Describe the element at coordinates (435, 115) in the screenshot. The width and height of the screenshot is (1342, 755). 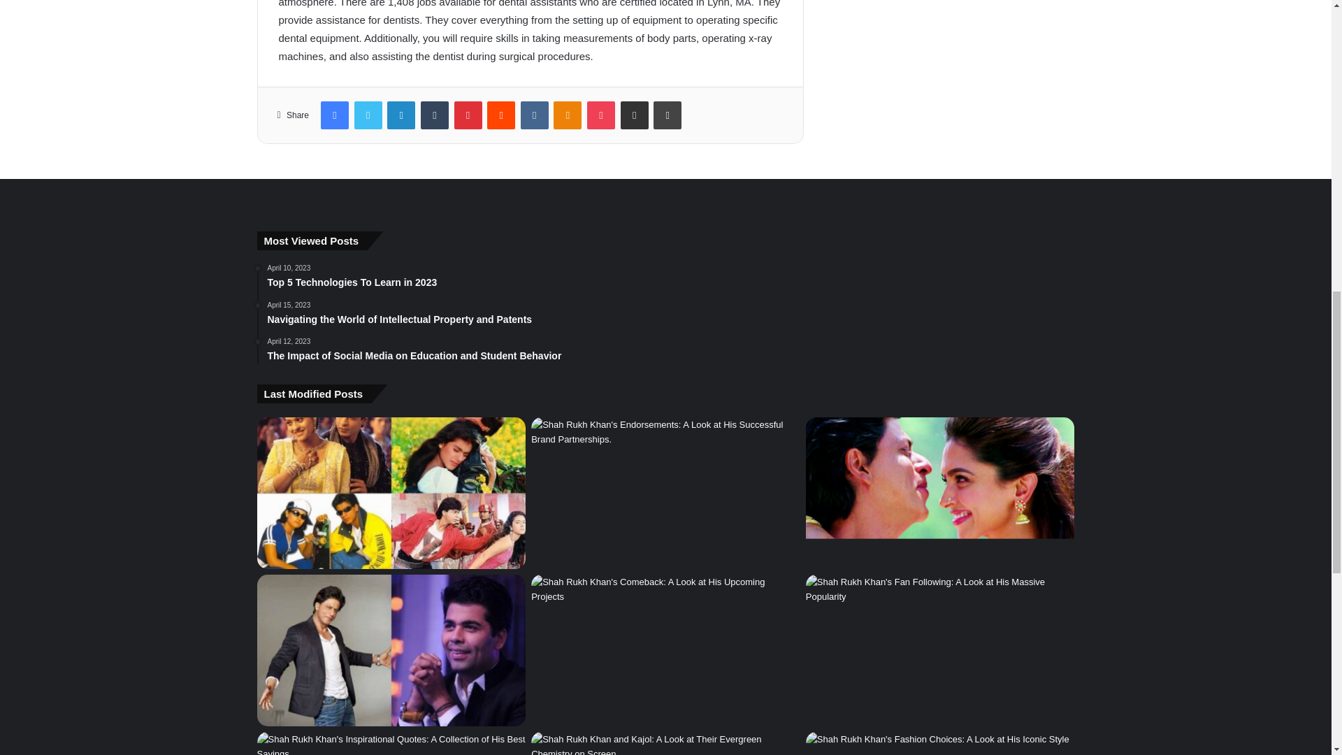
I see `Tumblr` at that location.